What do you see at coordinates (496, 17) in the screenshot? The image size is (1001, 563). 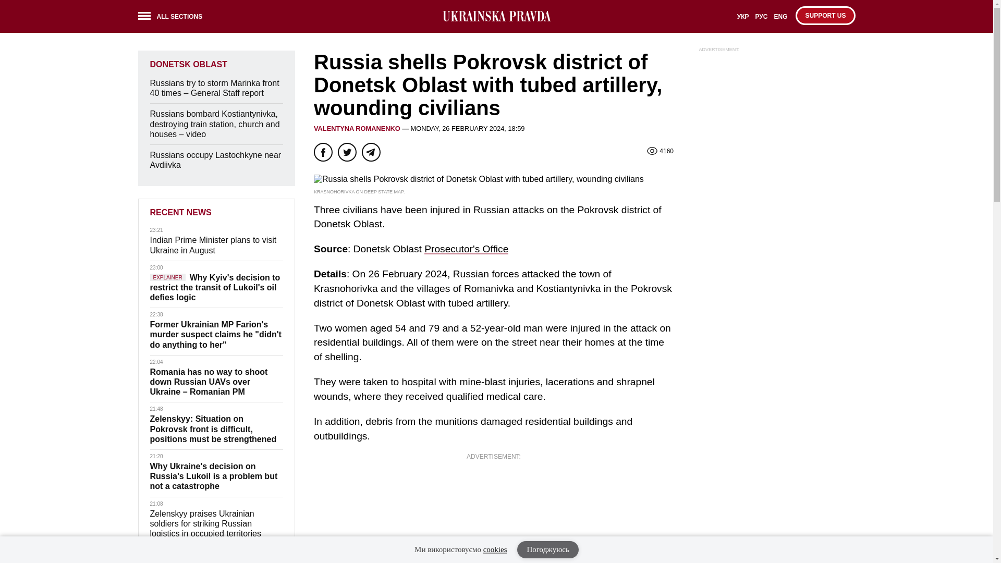 I see `Ukrainska pravda` at bounding box center [496, 17].